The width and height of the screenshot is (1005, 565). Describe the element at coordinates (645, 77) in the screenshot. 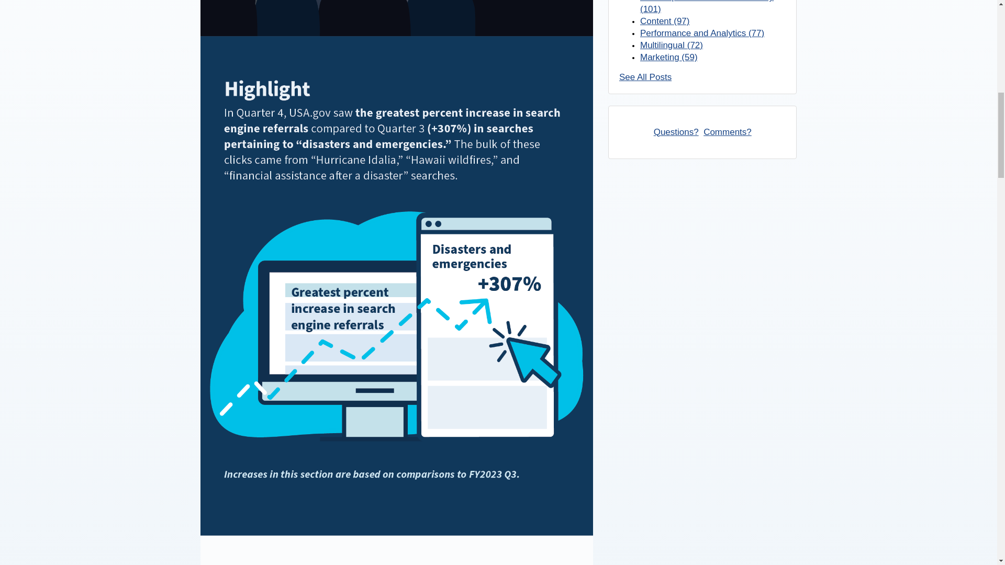

I see `See All Posts` at that location.